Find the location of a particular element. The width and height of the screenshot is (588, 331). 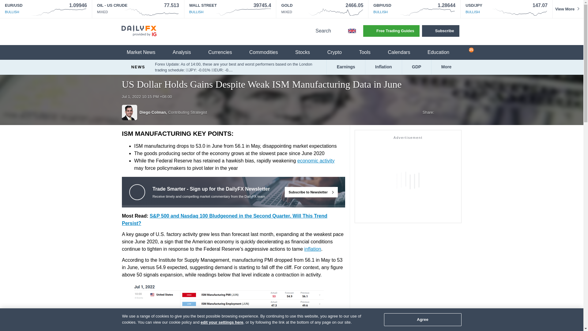

Free Trading Guides is located at coordinates (391, 31).